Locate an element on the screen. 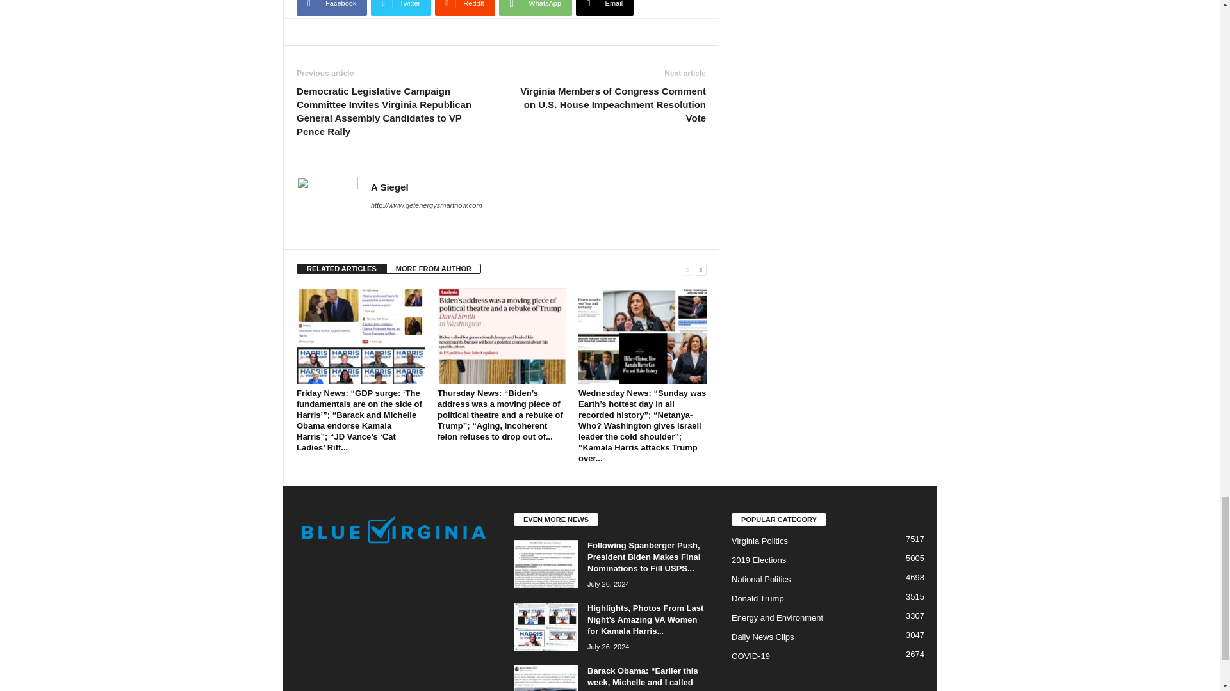 This screenshot has height=691, width=1230. Facebook is located at coordinates (331, 8).